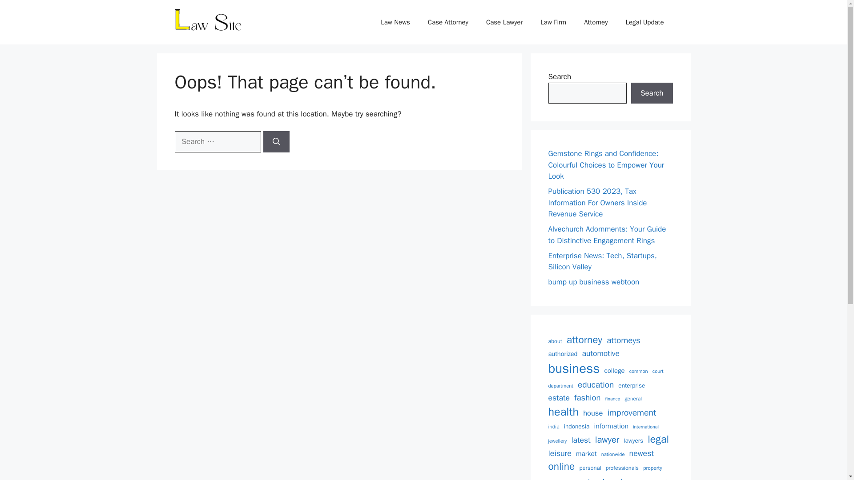  Describe the element at coordinates (560, 386) in the screenshot. I see `department` at that location.